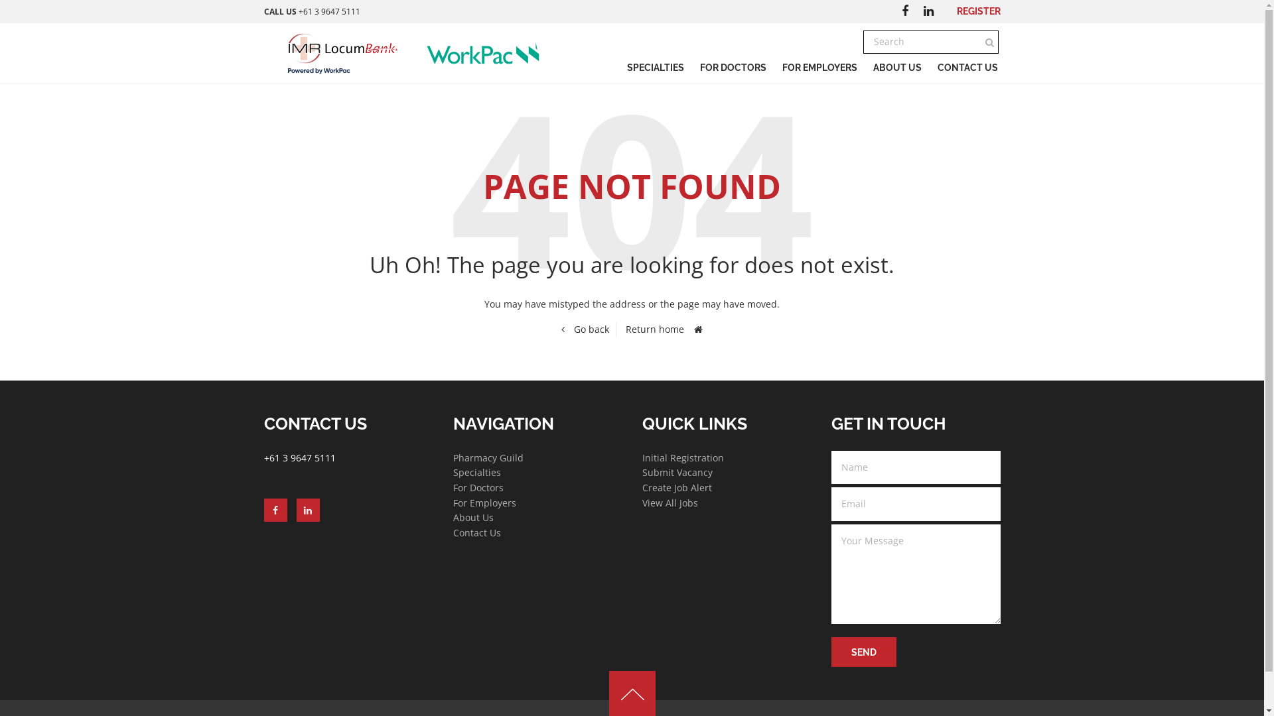 This screenshot has width=1274, height=716. Describe the element at coordinates (863, 652) in the screenshot. I see `Send` at that location.